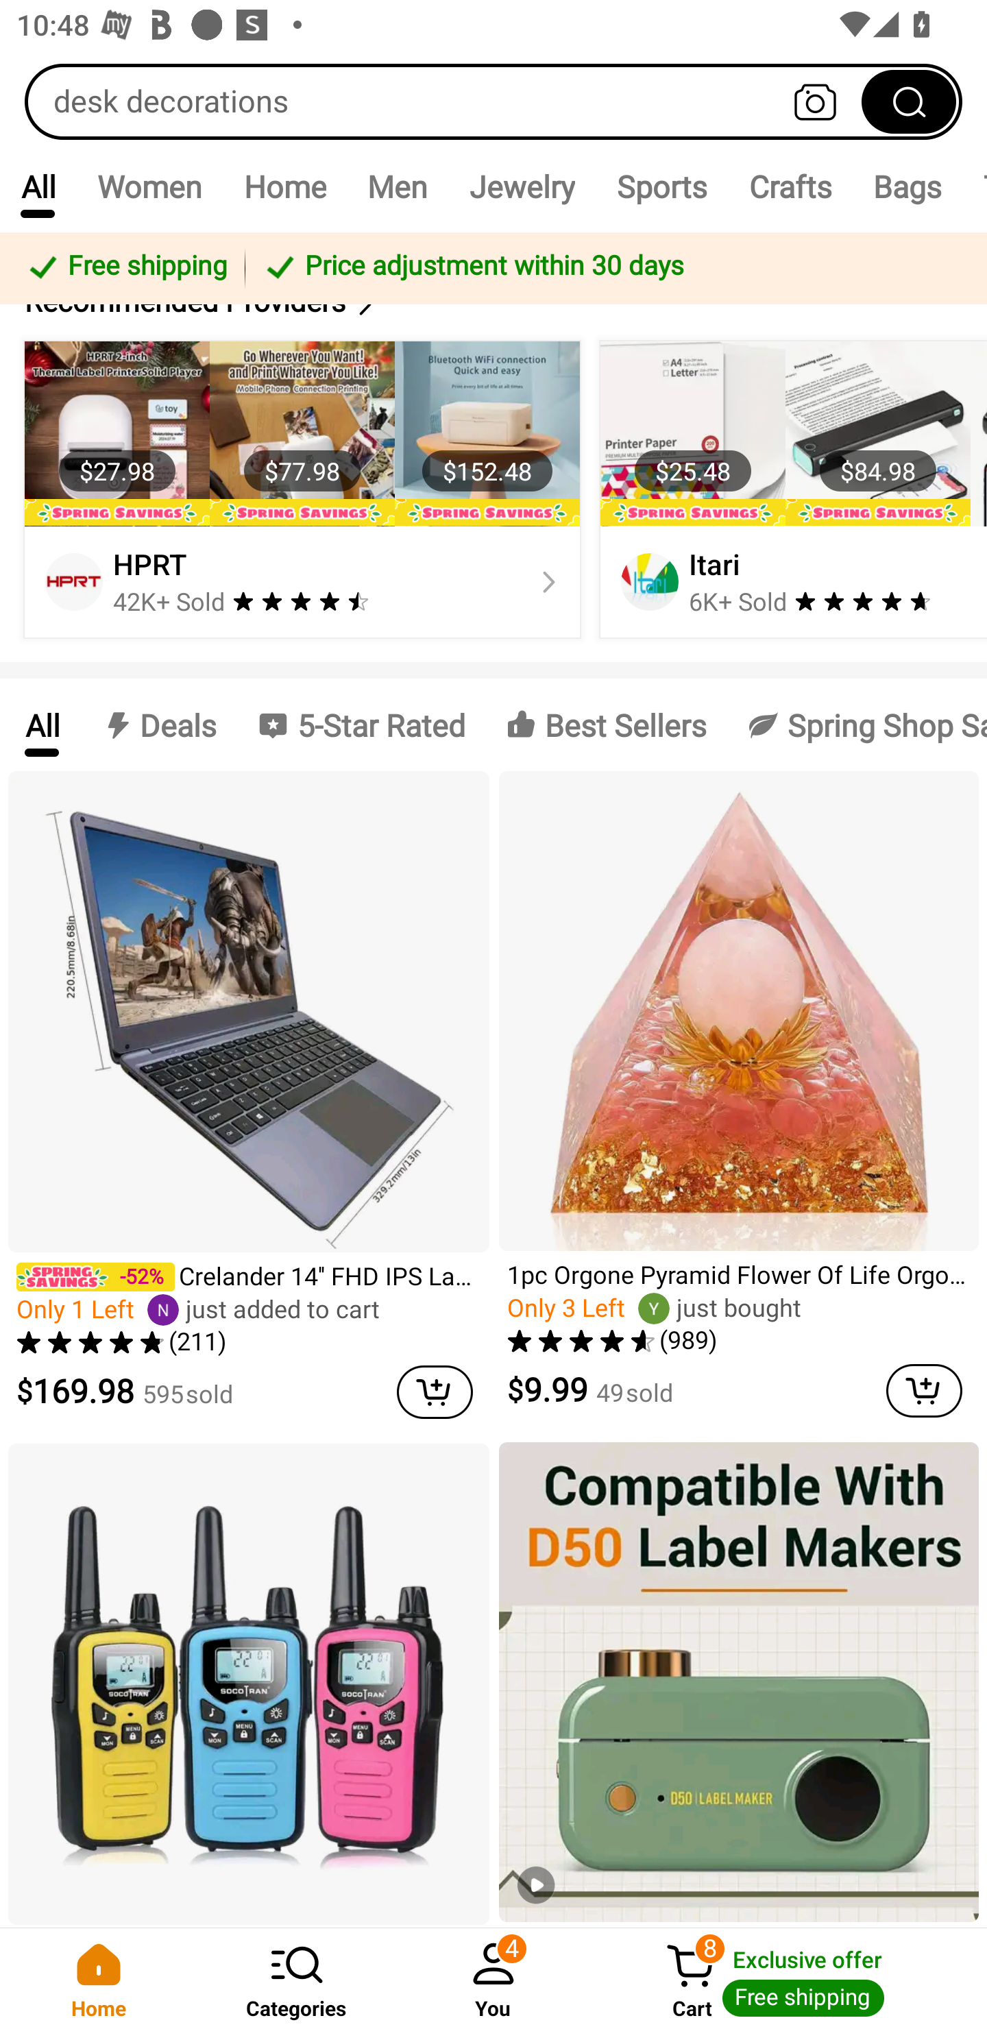  I want to click on Home, so click(99, 1978).